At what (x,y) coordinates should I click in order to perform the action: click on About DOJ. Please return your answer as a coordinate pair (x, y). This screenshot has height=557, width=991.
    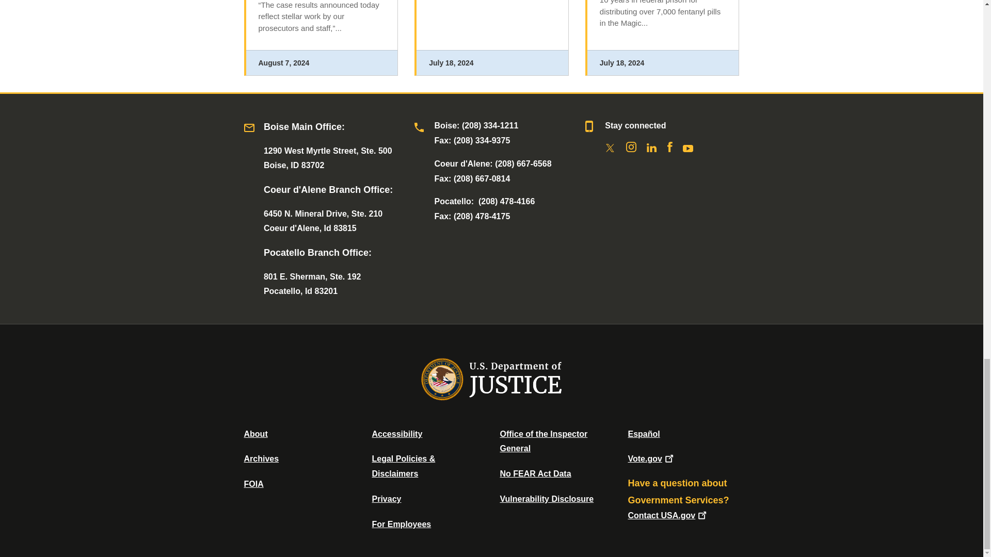
    Looking at the image, I should click on (255, 433).